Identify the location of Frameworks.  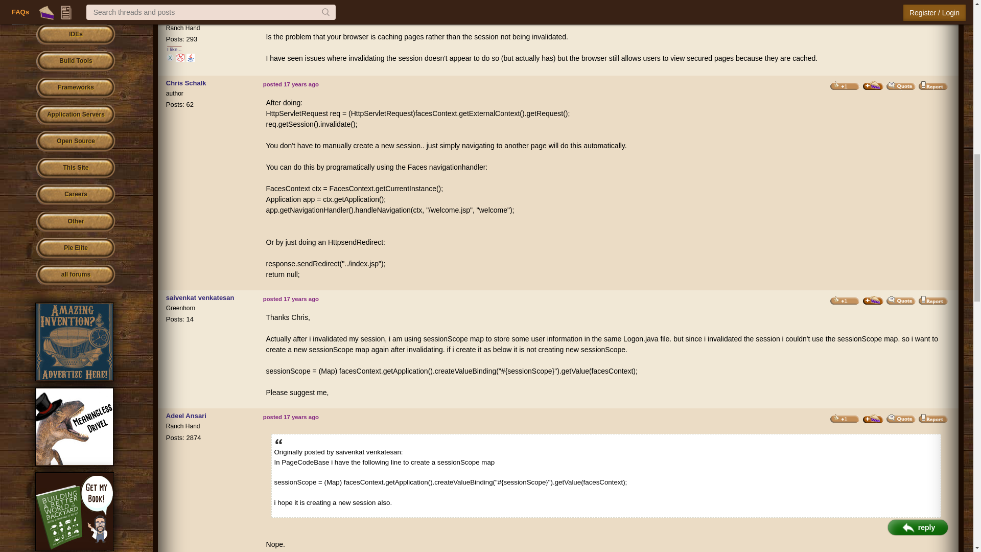
(76, 88).